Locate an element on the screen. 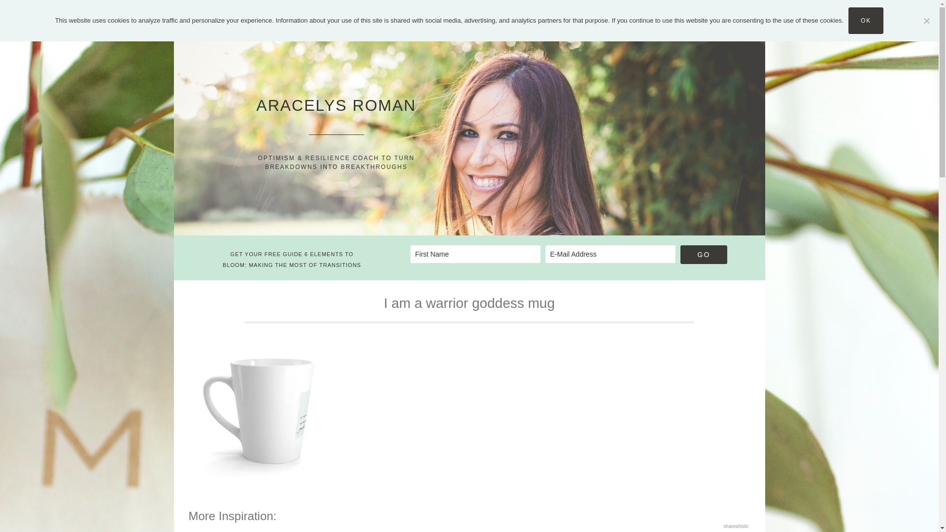 This screenshot has height=532, width=946. FAQ is located at coordinates (476, 15).